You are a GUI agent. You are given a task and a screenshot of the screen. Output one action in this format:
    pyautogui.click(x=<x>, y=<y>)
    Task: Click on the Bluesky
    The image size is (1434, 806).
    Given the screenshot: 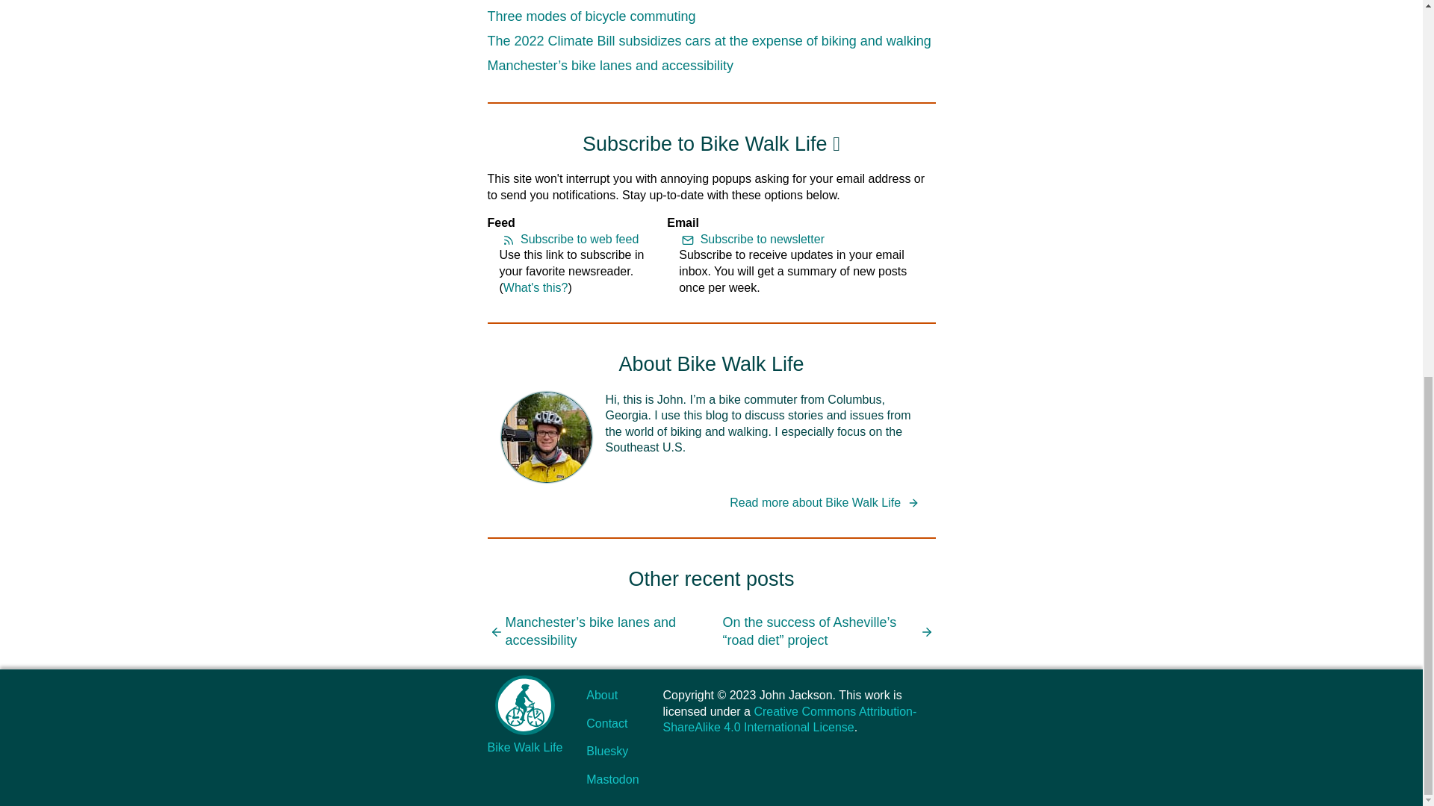 What is the action you would take?
    pyautogui.click(x=606, y=751)
    